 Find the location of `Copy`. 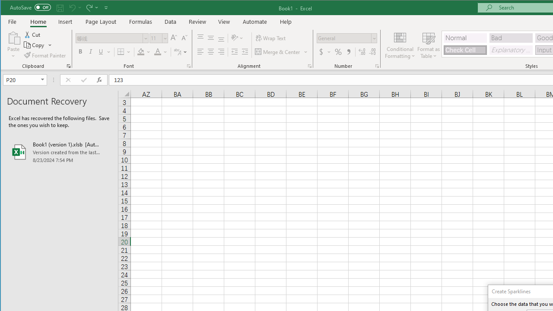

Copy is located at coordinates (35, 45).